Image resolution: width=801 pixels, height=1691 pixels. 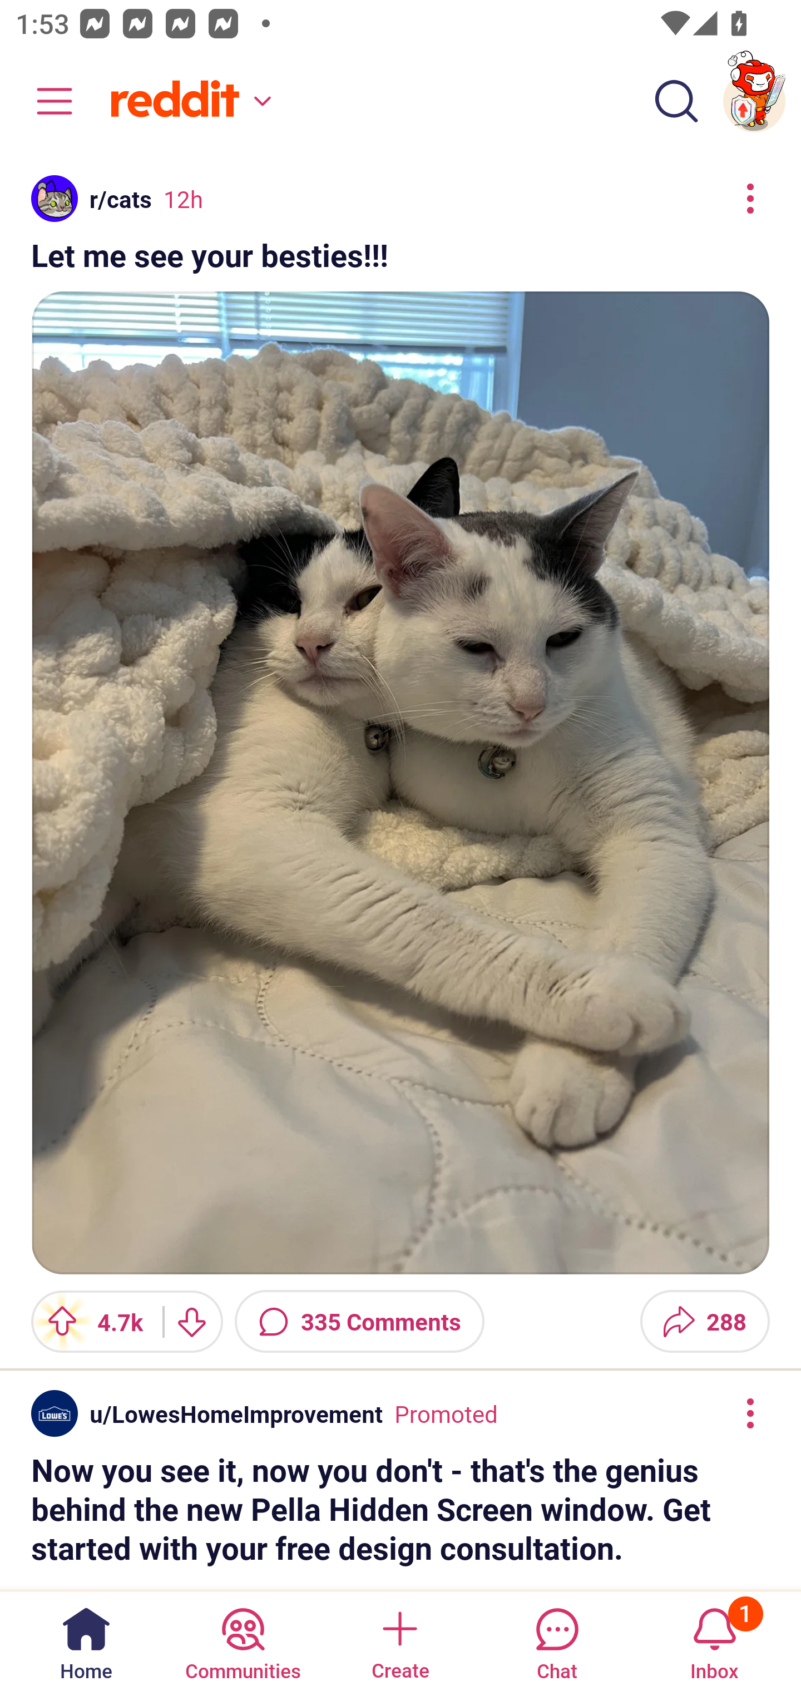 What do you see at coordinates (243, 1640) in the screenshot?
I see `Communities` at bounding box center [243, 1640].